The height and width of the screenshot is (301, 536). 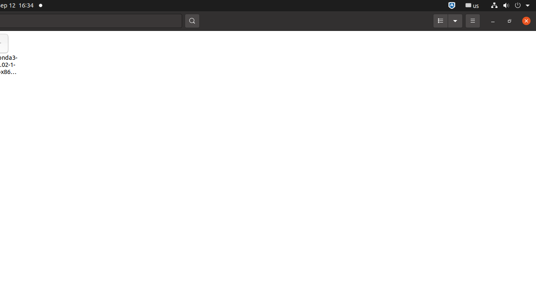 What do you see at coordinates (493, 21) in the screenshot?
I see `Minimize` at bounding box center [493, 21].